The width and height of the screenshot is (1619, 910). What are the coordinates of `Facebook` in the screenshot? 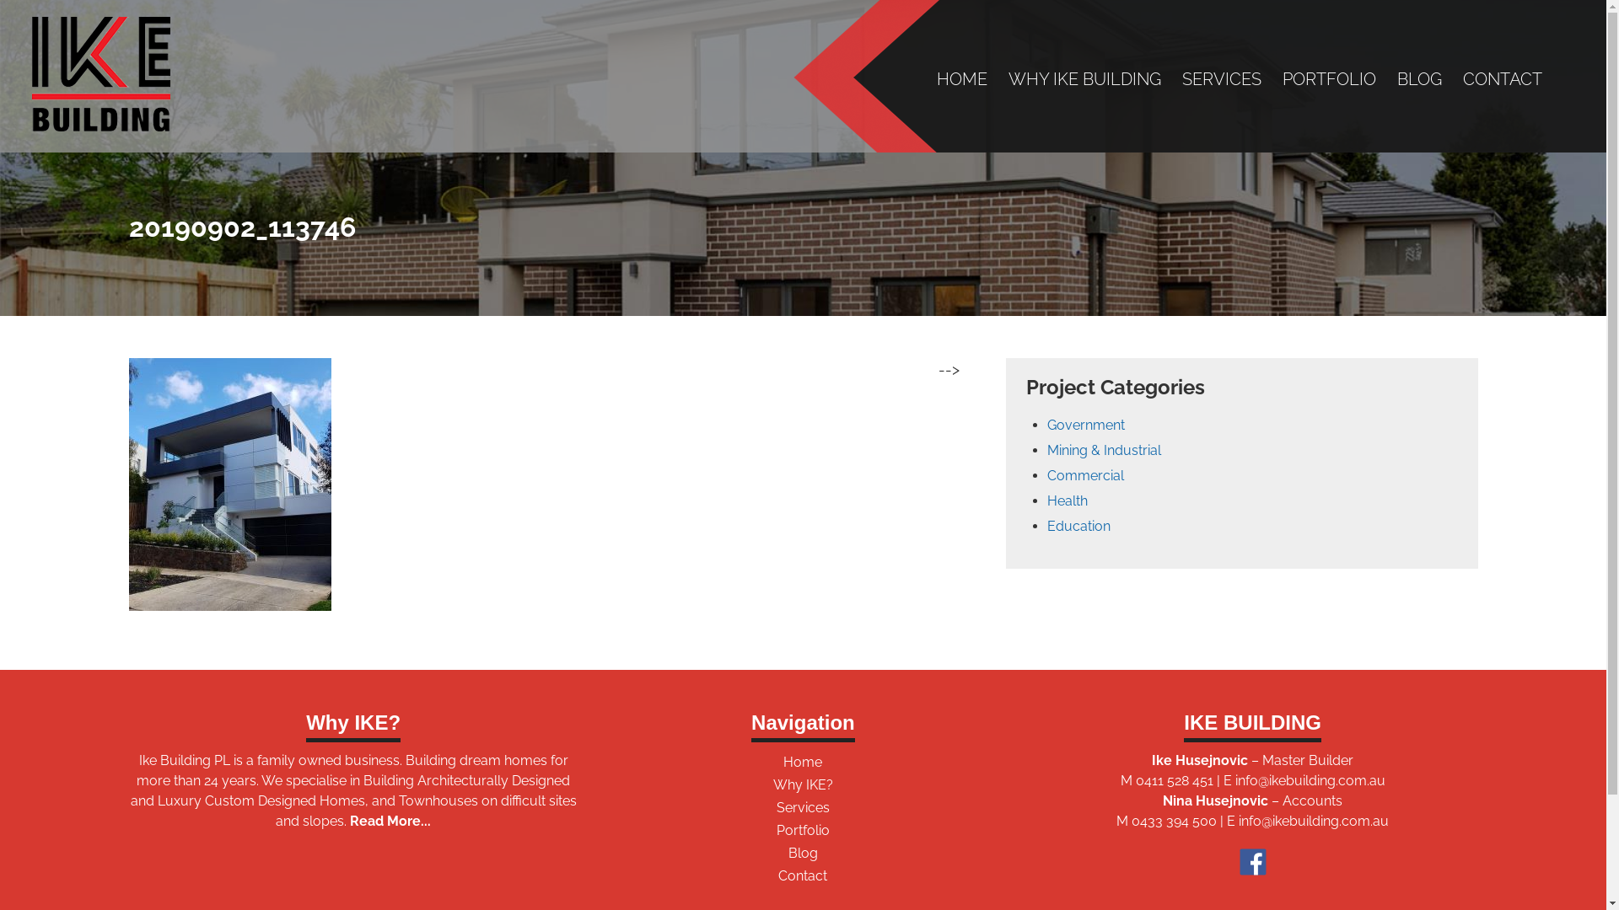 It's located at (1253, 861).